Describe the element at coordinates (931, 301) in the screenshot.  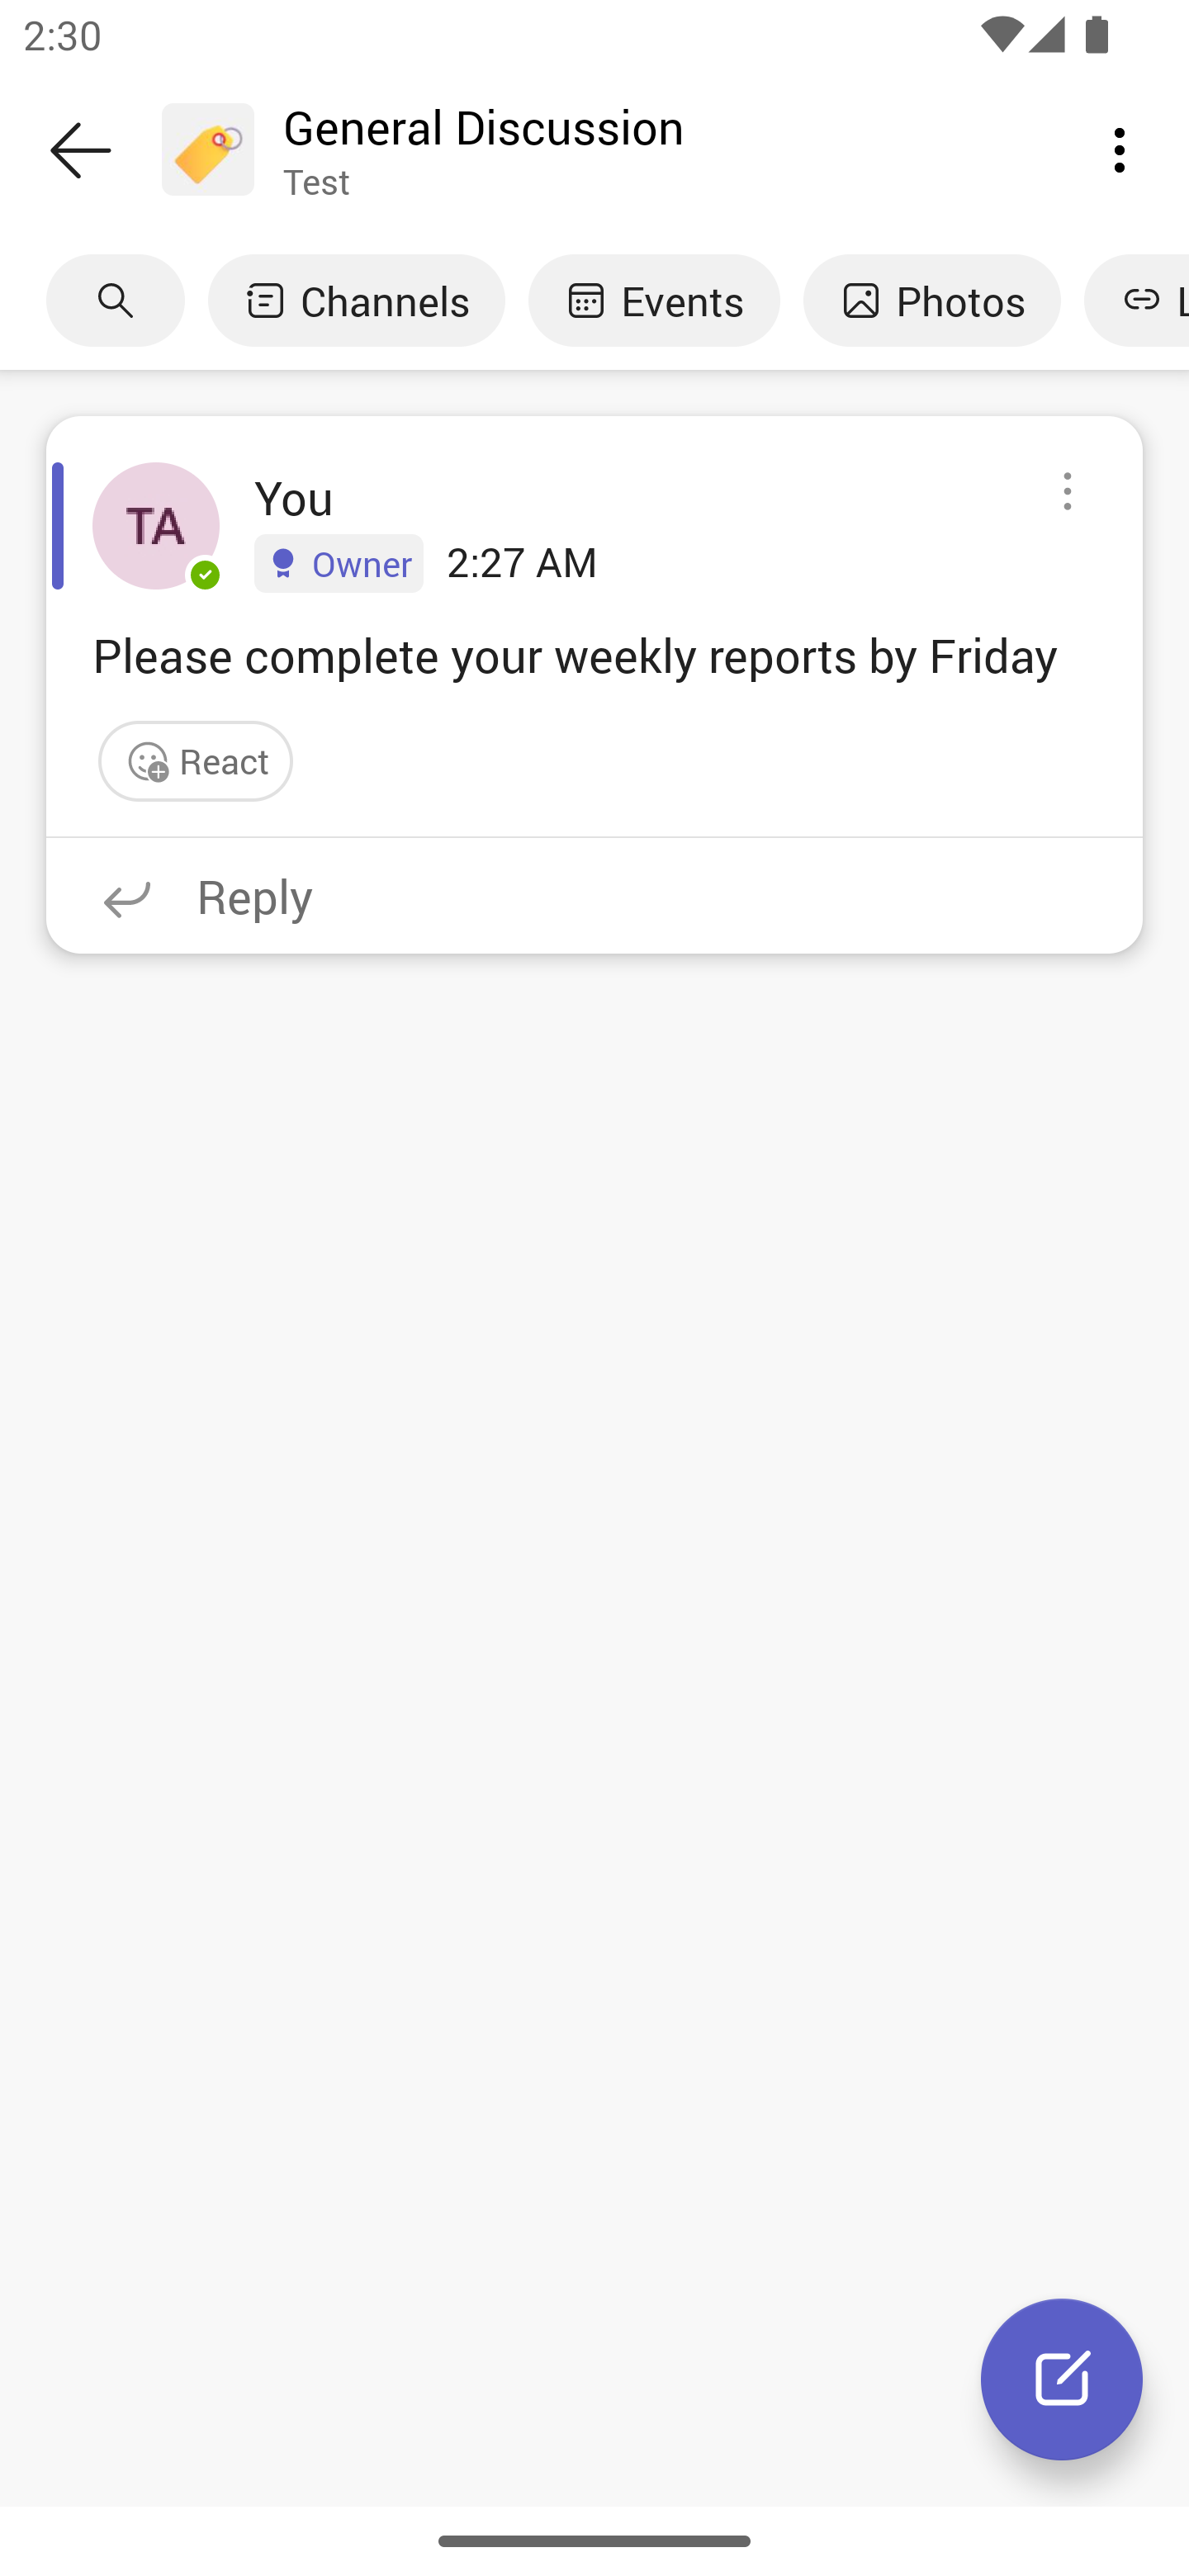
I see `Photos tab, 4 of 6 Photos` at that location.